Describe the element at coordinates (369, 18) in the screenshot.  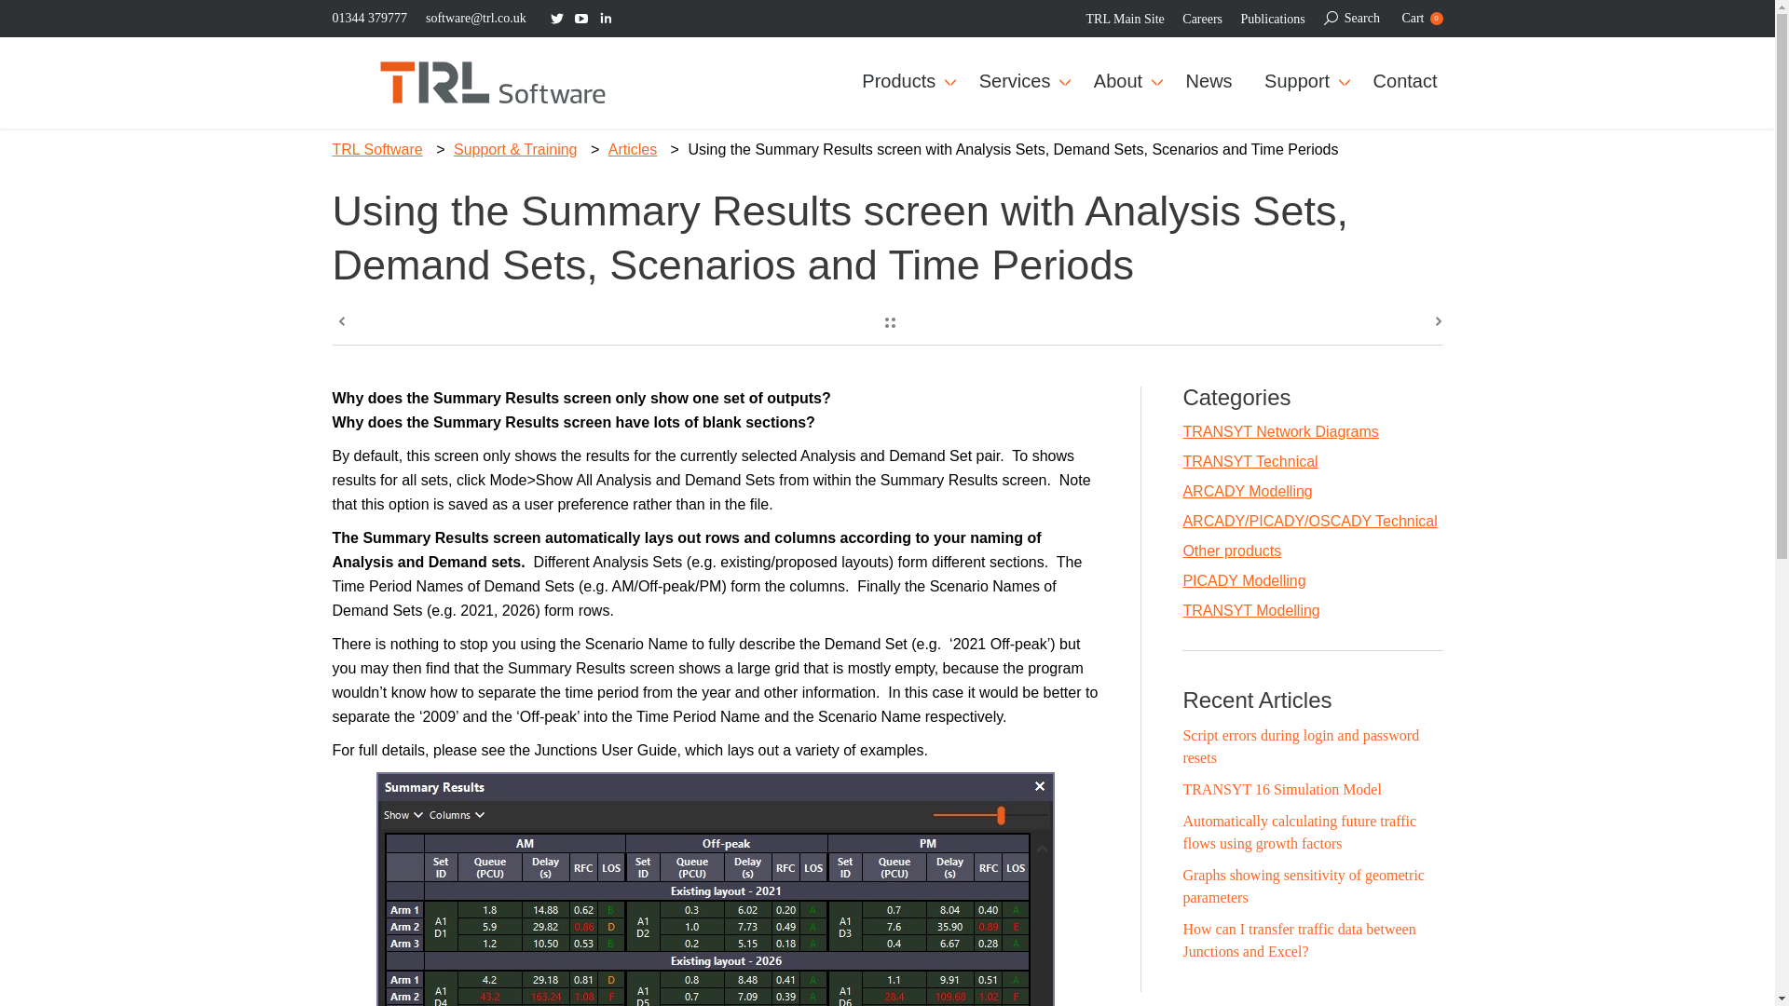
I see `01344 379777` at that location.